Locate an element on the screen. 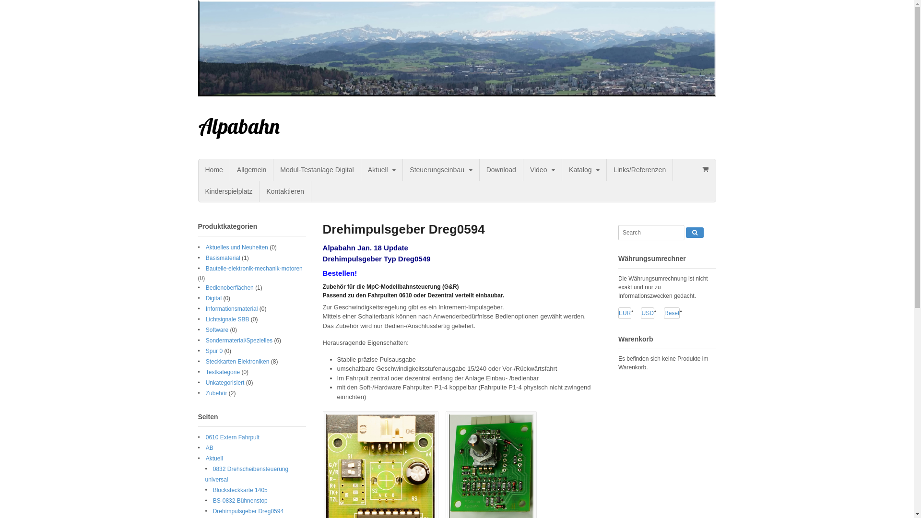 The height and width of the screenshot is (518, 921). Digital is located at coordinates (214, 298).